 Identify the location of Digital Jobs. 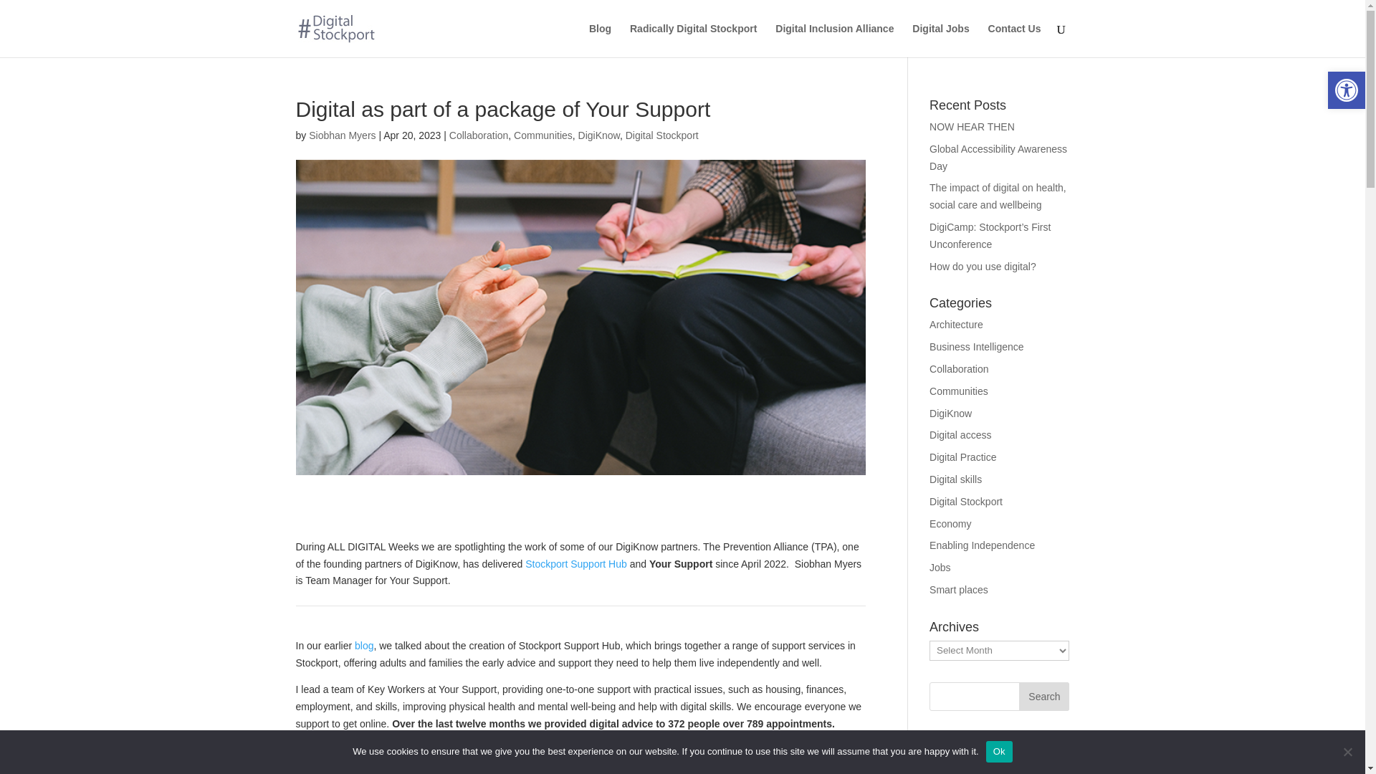
(940, 40).